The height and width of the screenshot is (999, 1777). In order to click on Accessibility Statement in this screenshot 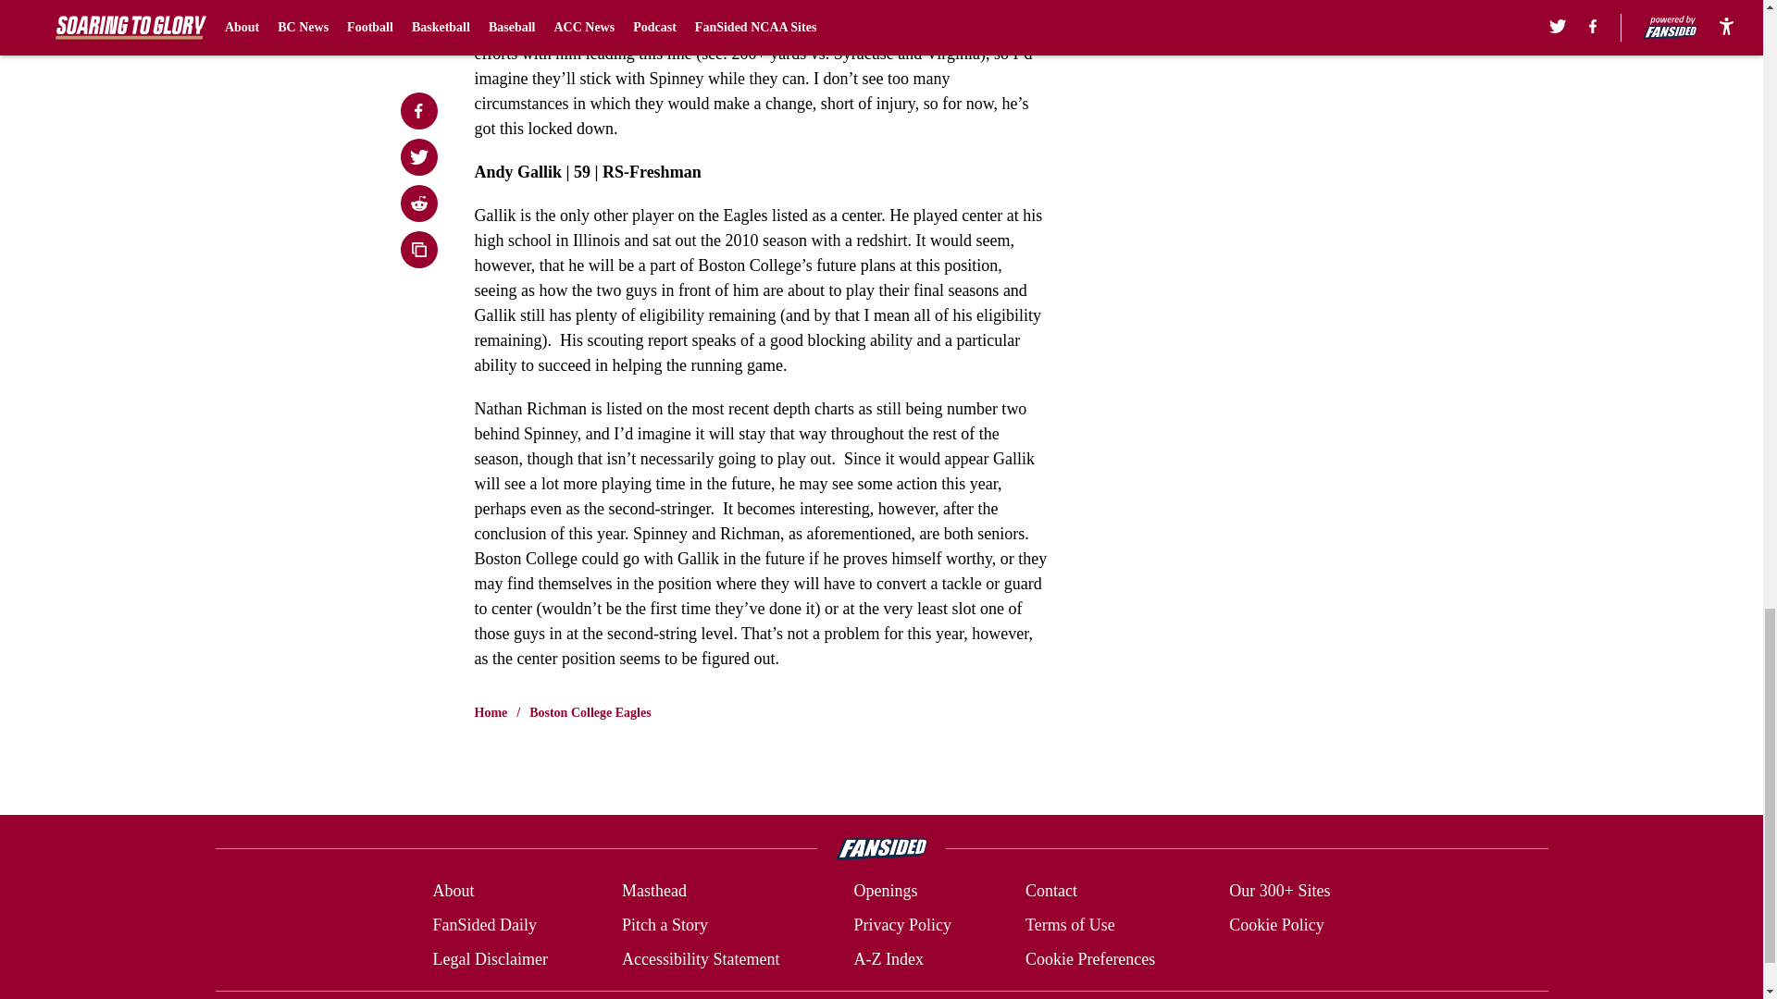, I will do `click(701, 958)`.